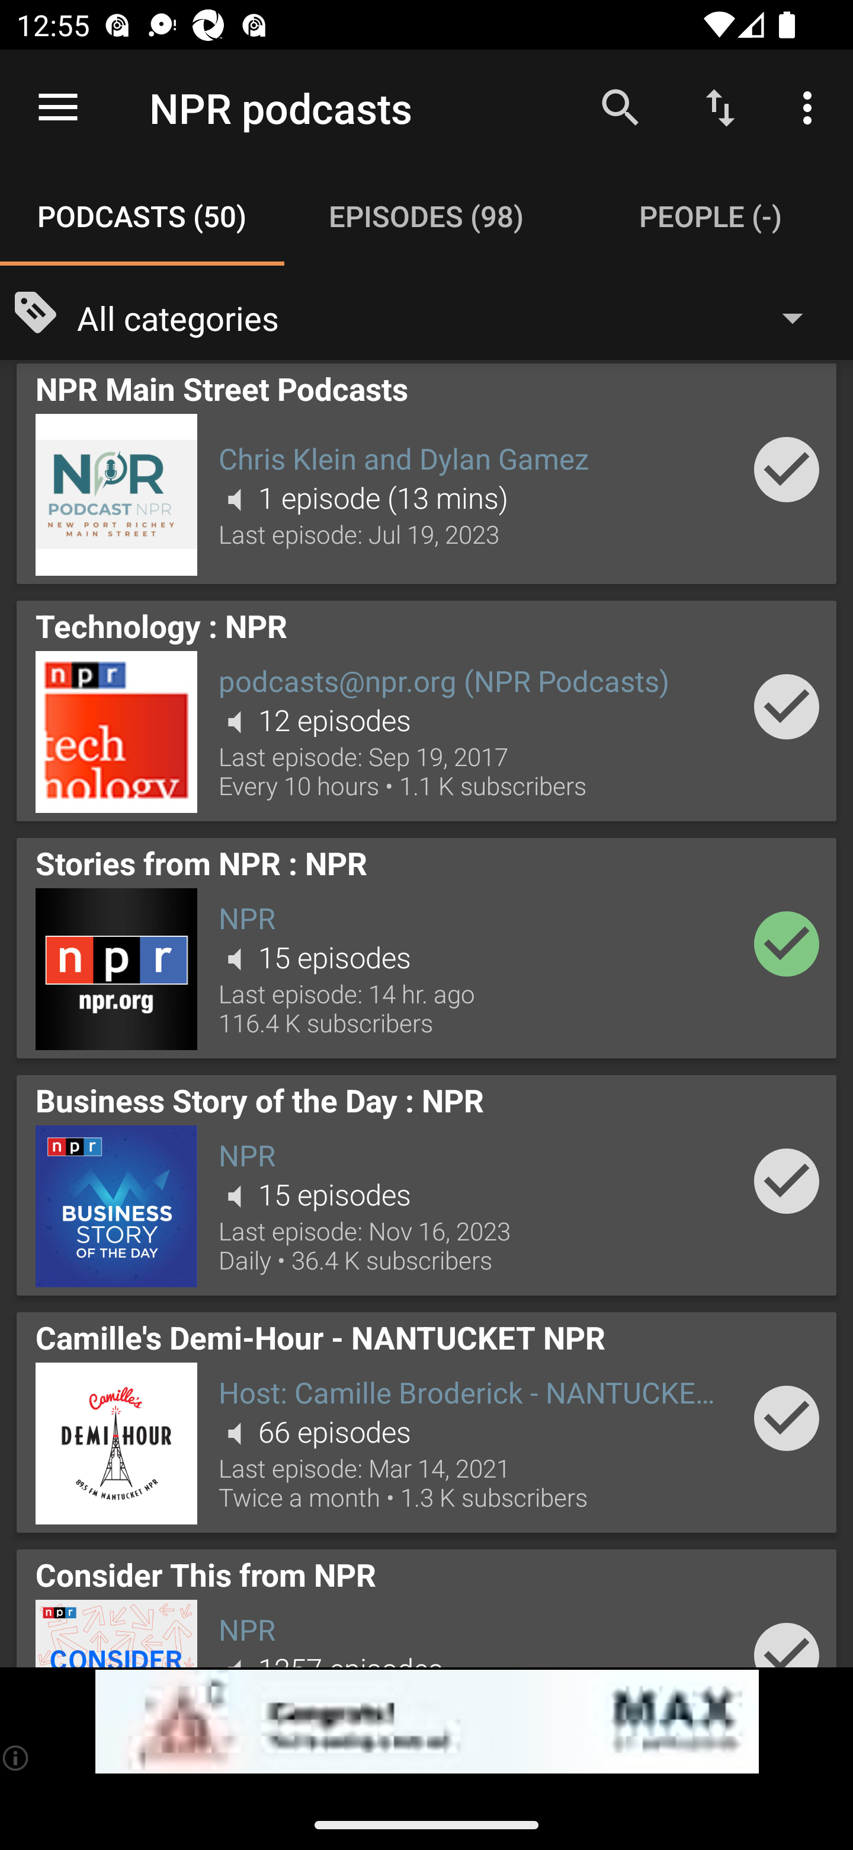 The image size is (853, 1850). Describe the element at coordinates (787, 1181) in the screenshot. I see `Add` at that location.